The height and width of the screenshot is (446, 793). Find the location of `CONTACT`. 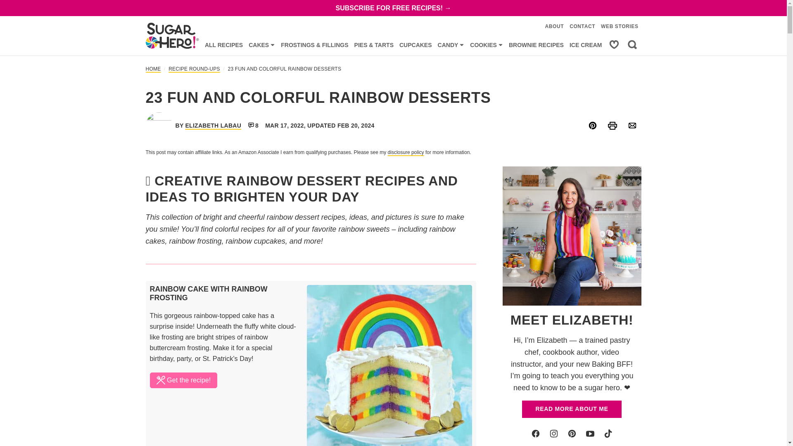

CONTACT is located at coordinates (582, 26).